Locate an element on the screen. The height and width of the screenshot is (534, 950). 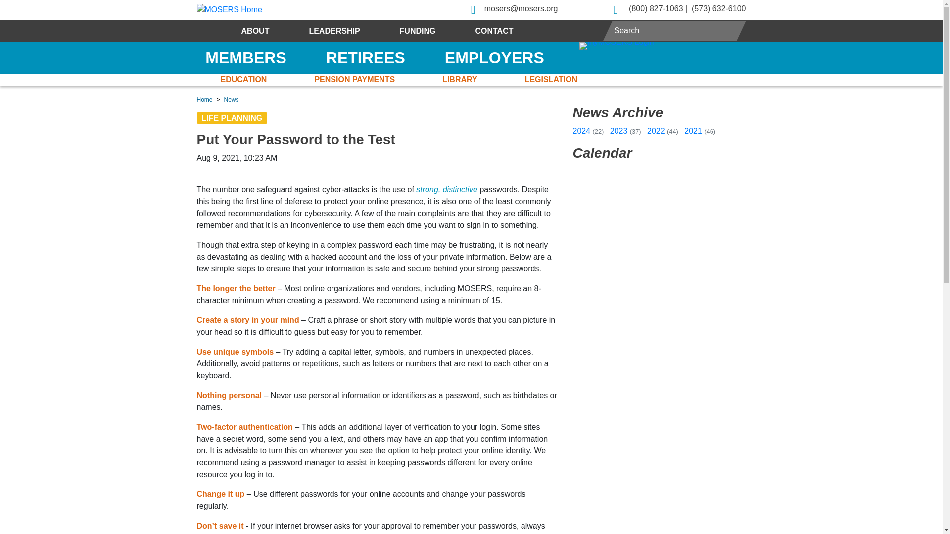
RETIREES is located at coordinates (365, 58).